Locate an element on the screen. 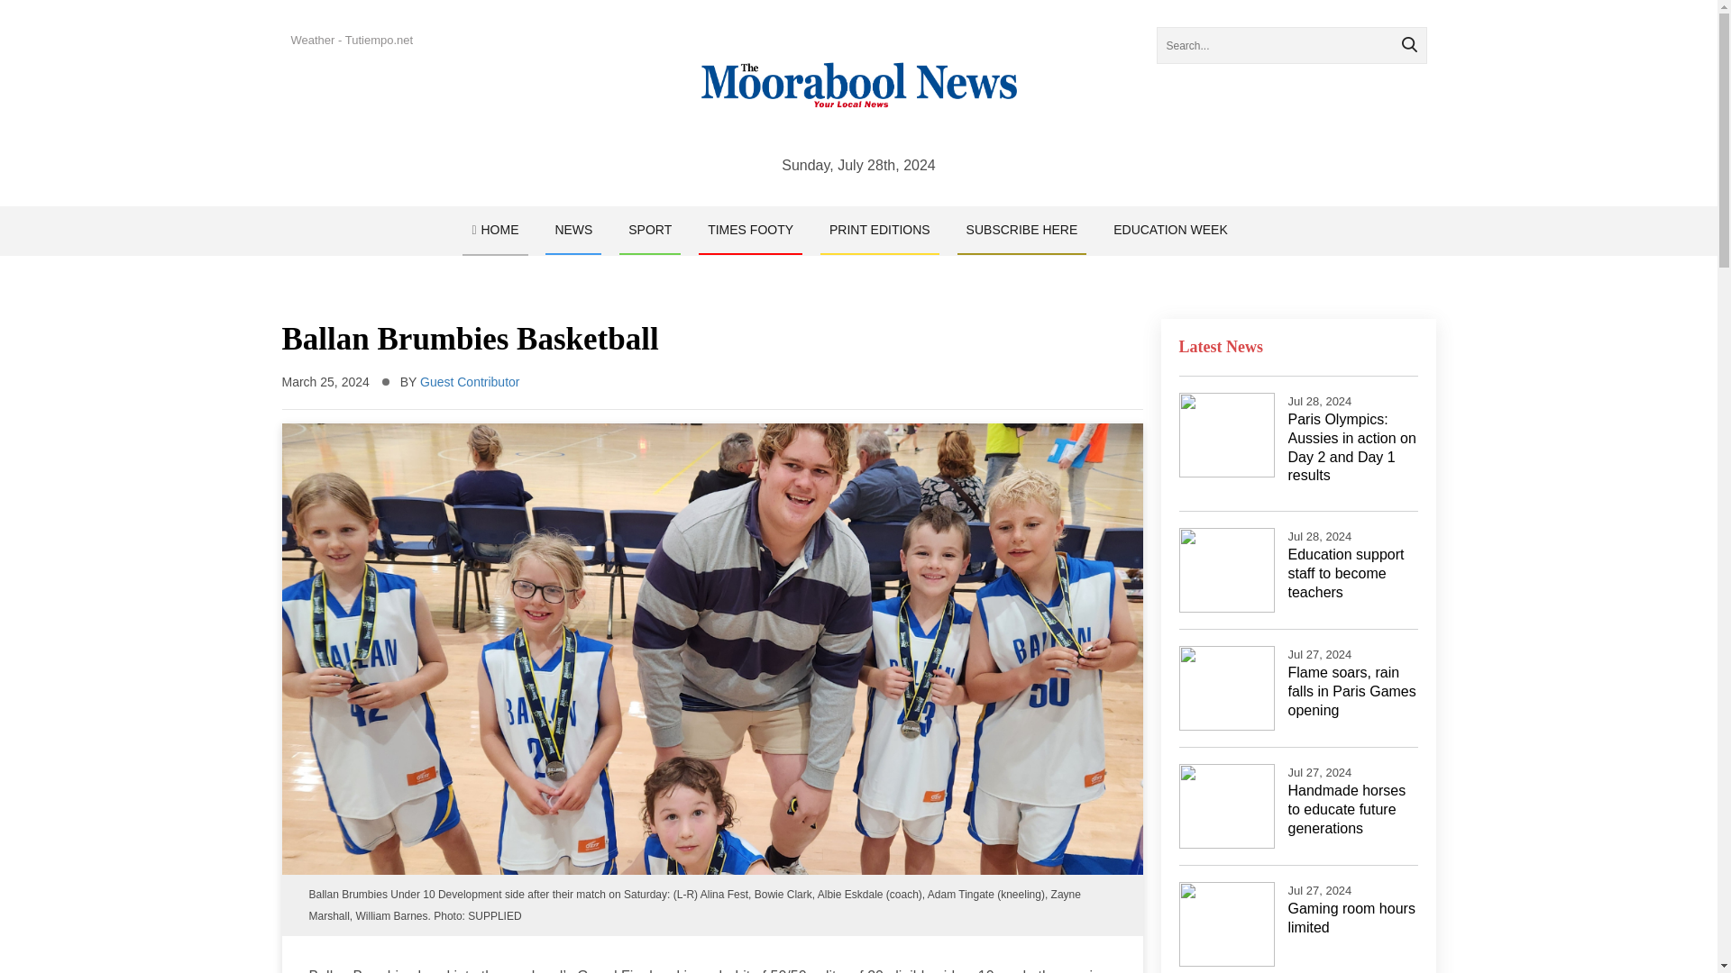 Image resolution: width=1731 pixels, height=973 pixels. Education Week is located at coordinates (1170, 230).